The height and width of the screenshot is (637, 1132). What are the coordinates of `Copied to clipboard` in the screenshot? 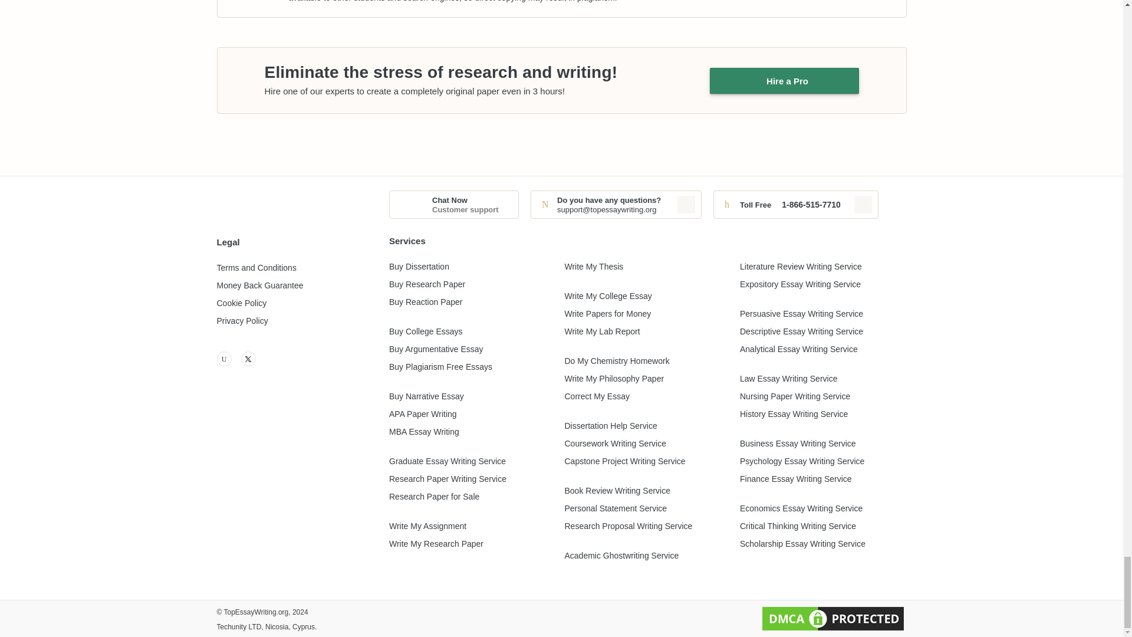 It's located at (686, 204).